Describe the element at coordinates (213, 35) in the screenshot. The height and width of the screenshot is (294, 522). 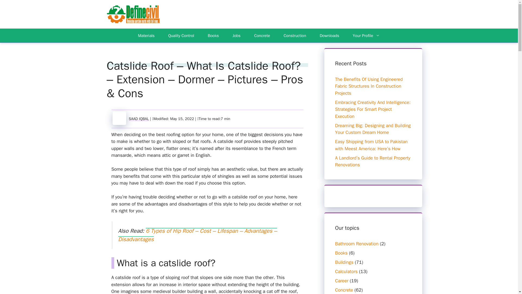
I see `Books` at that location.